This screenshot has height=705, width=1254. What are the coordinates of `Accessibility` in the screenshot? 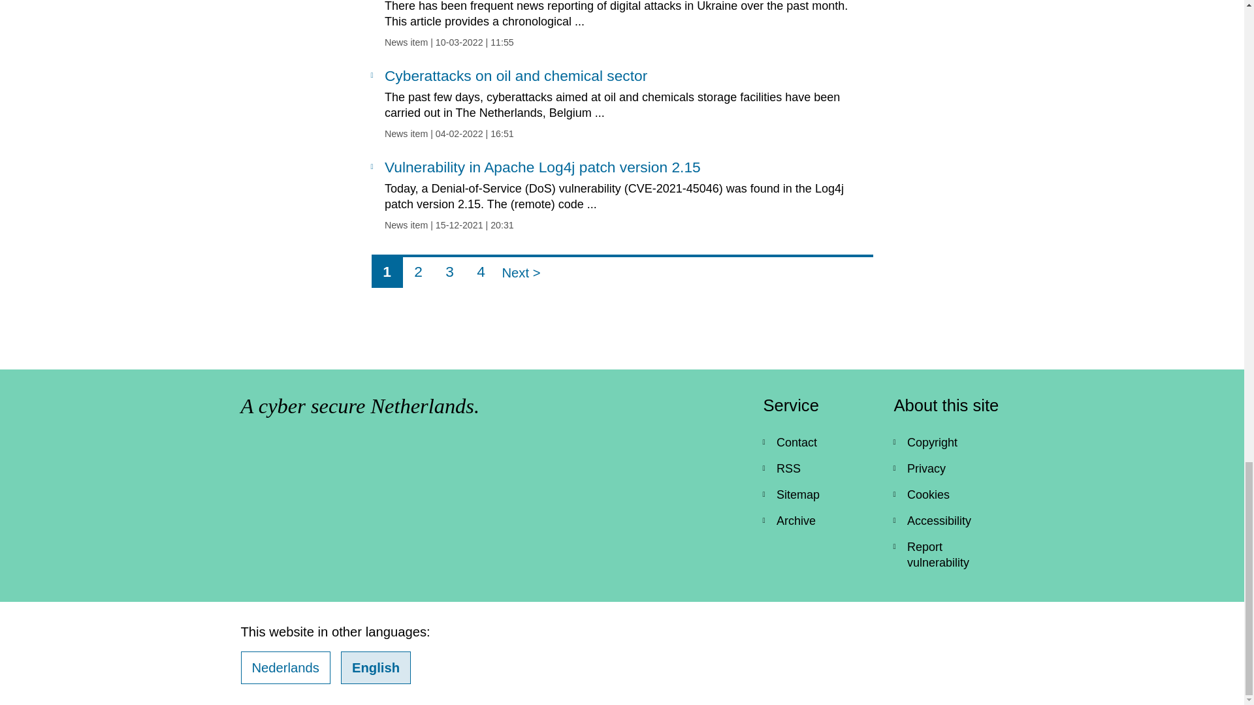 It's located at (948, 520).